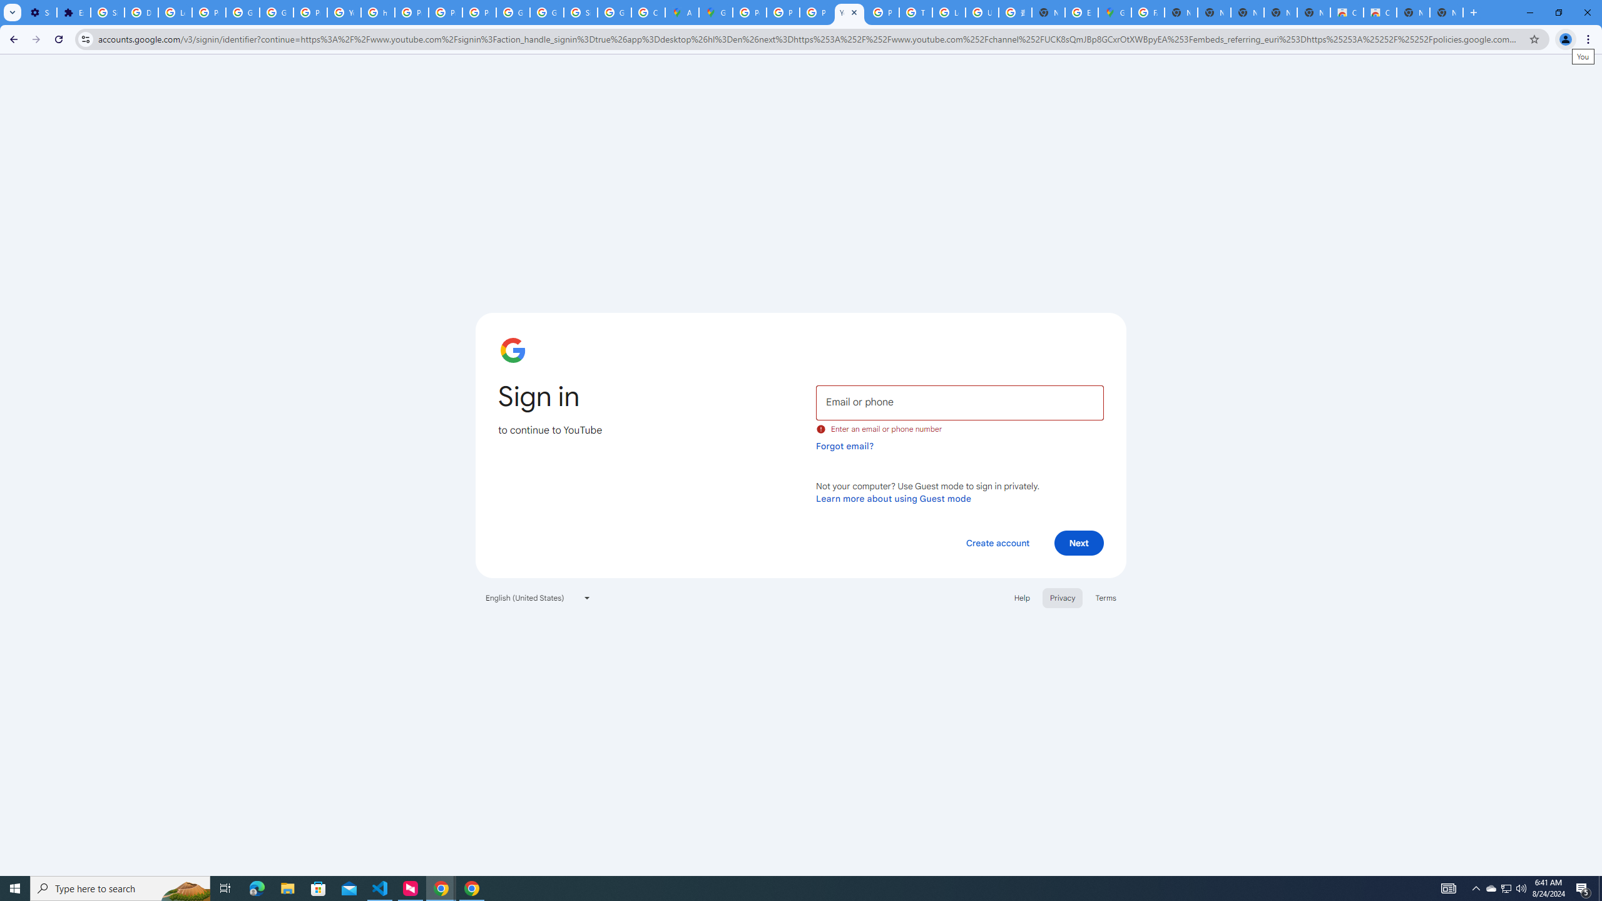 Image resolution: width=1602 pixels, height=901 pixels. What do you see at coordinates (849, 13) in the screenshot?
I see `YouTube` at bounding box center [849, 13].